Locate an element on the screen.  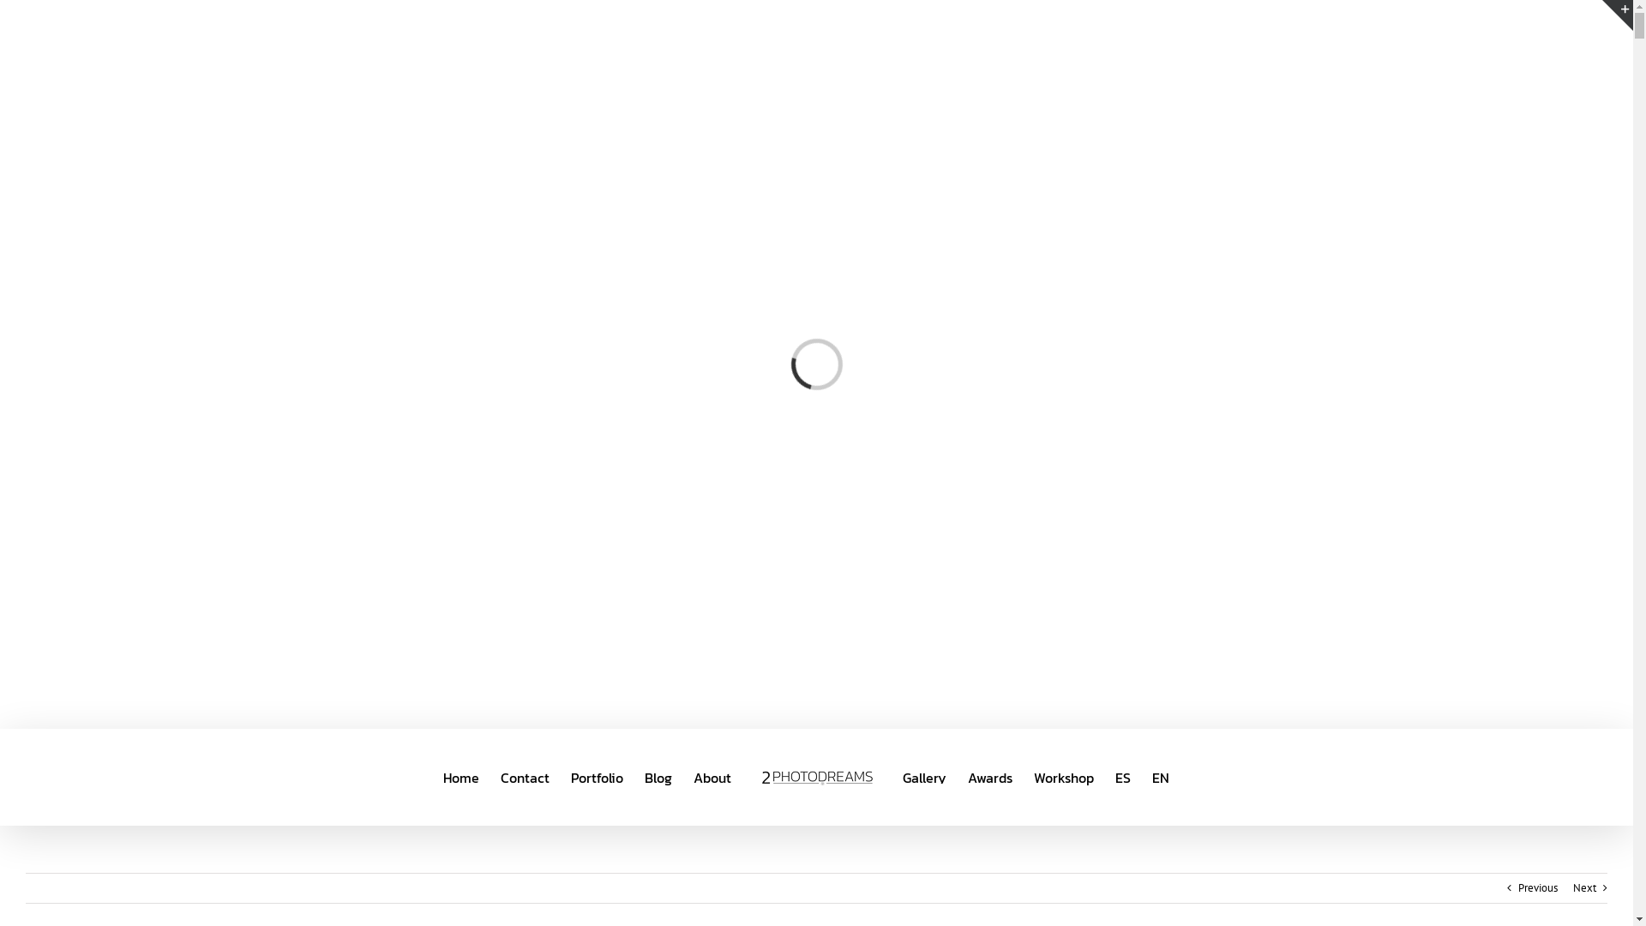
Home is located at coordinates (460, 777).